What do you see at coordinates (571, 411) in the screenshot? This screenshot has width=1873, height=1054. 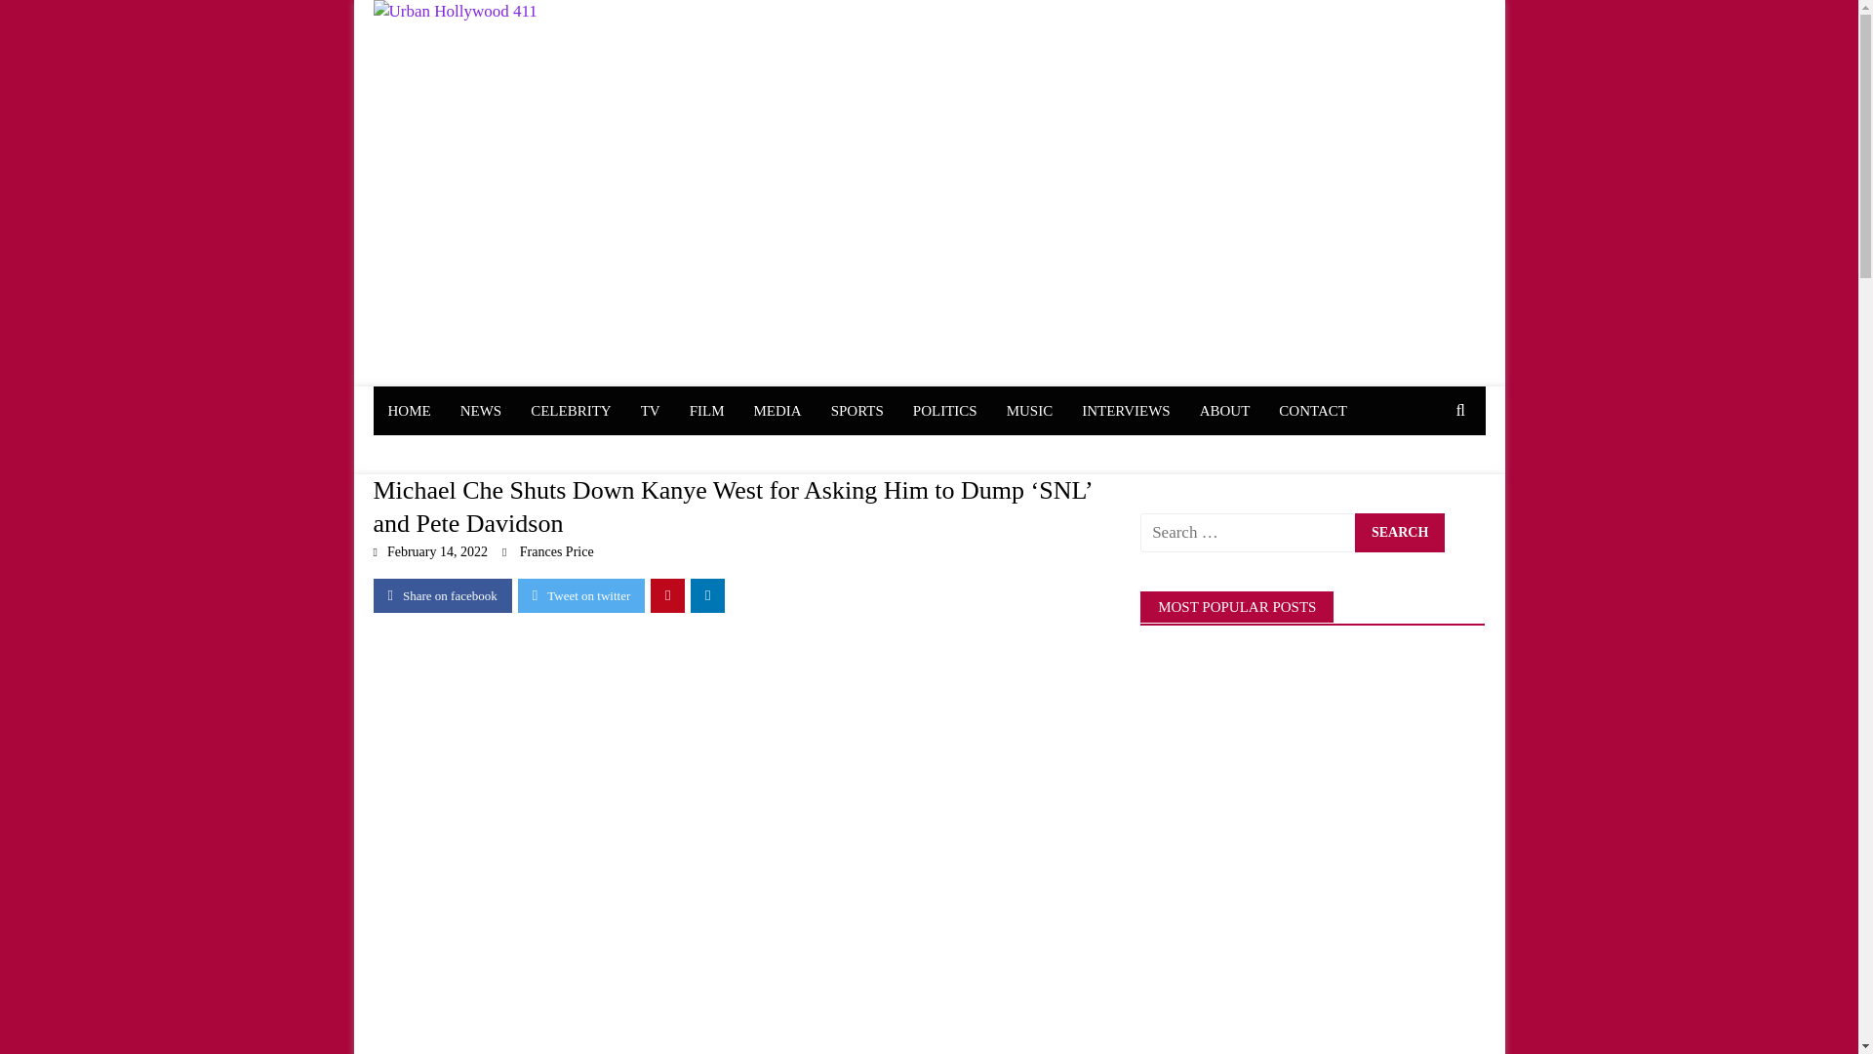 I see `CELEBRITY` at bounding box center [571, 411].